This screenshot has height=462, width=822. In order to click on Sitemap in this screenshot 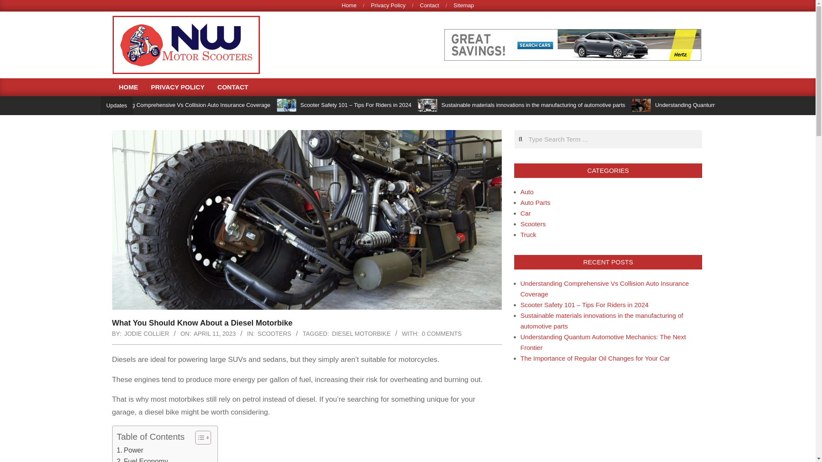, I will do `click(464, 5)`.